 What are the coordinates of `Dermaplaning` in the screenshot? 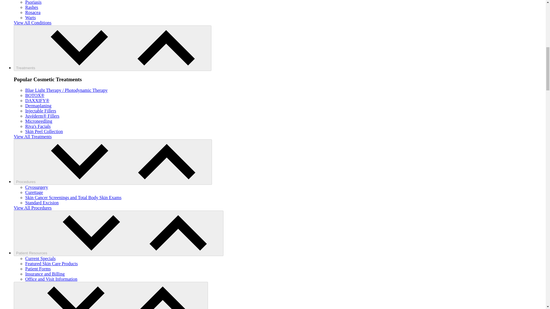 It's located at (38, 106).